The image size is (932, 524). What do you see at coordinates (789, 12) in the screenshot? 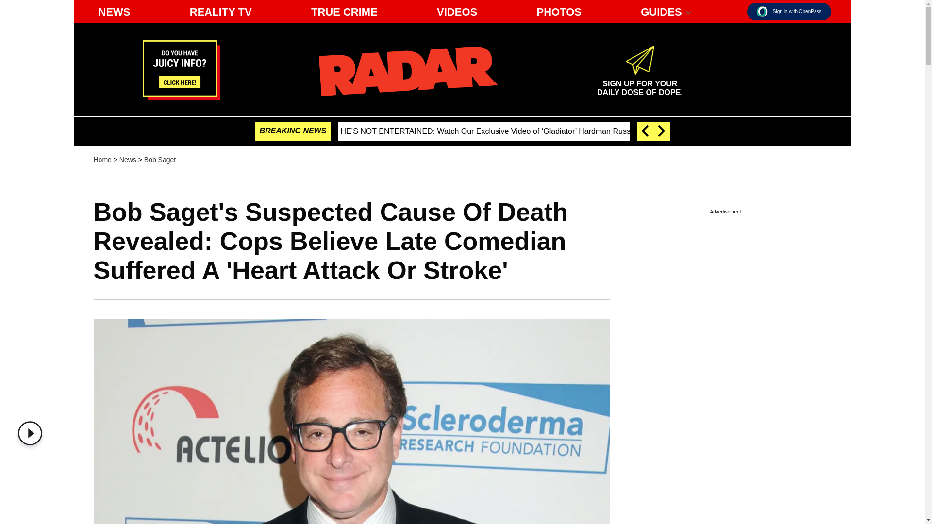
I see `REALITY TV` at bounding box center [789, 12].